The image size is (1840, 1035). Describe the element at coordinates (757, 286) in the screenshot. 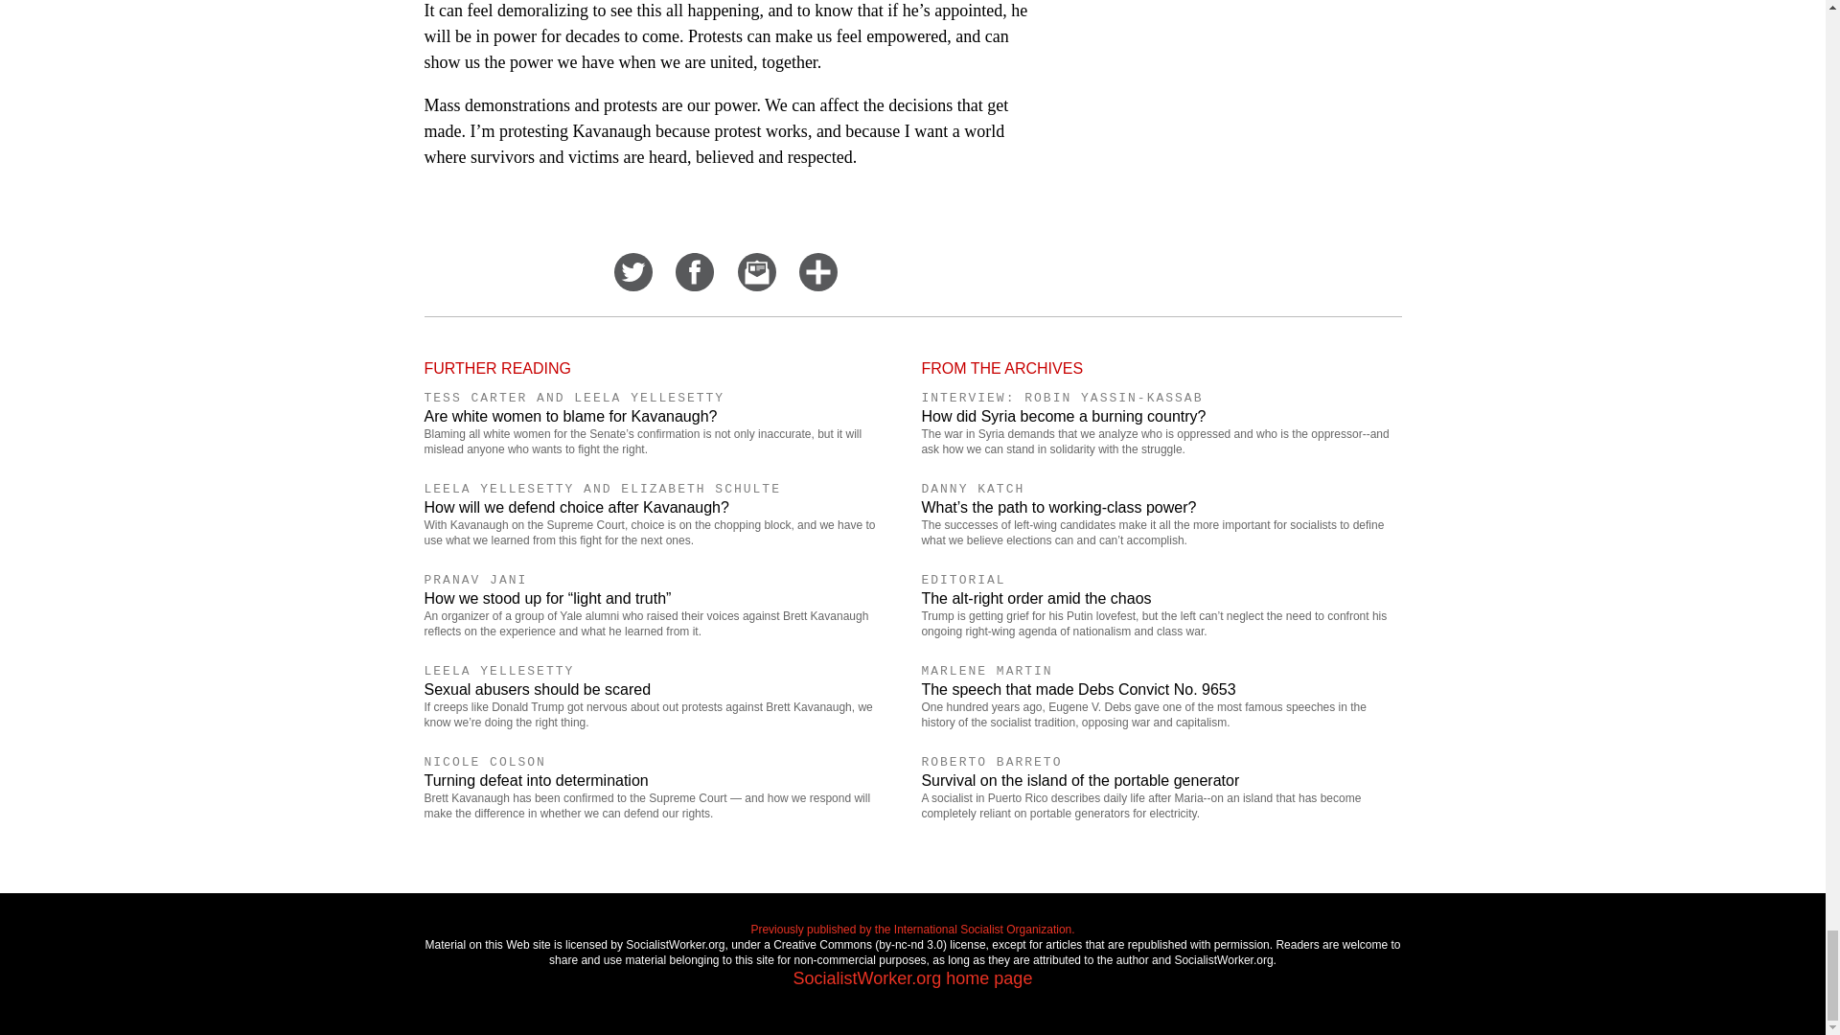

I see `Email this story` at that location.